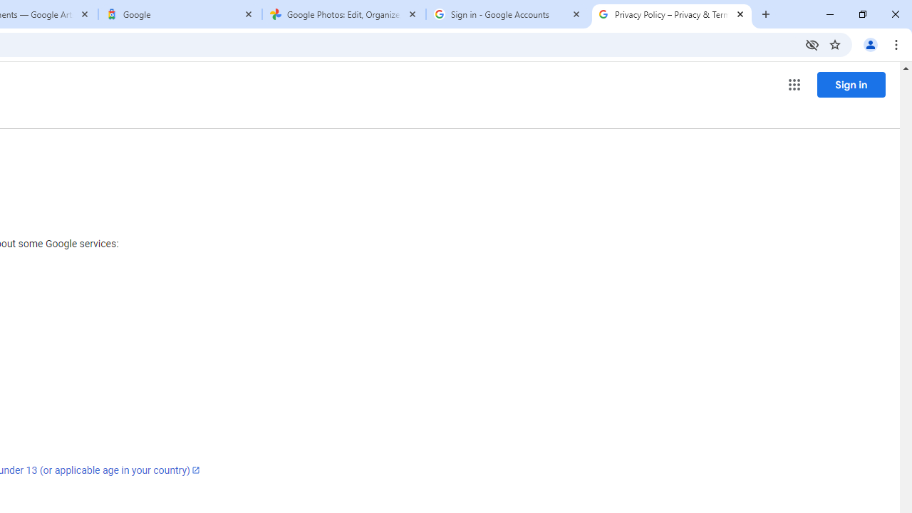 This screenshot has height=513, width=912. Describe the element at coordinates (180, 14) in the screenshot. I see `Google` at that location.